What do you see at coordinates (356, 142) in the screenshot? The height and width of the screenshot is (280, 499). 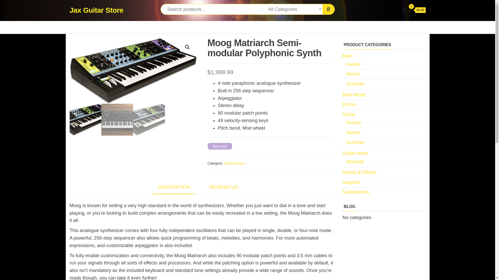 I see `Schecter` at bounding box center [356, 142].